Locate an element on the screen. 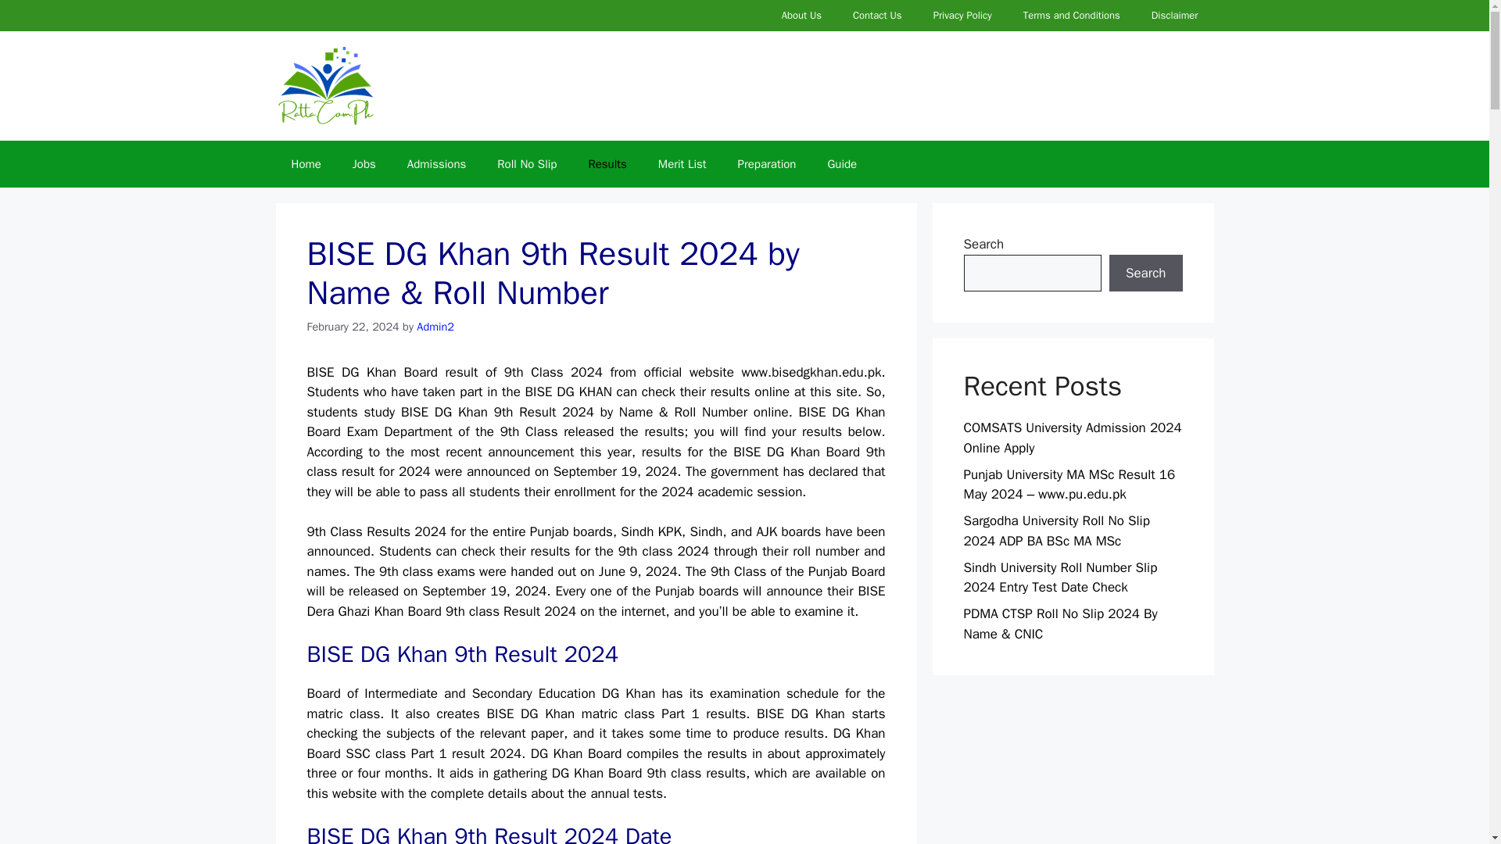  Merit List is located at coordinates (682, 164).